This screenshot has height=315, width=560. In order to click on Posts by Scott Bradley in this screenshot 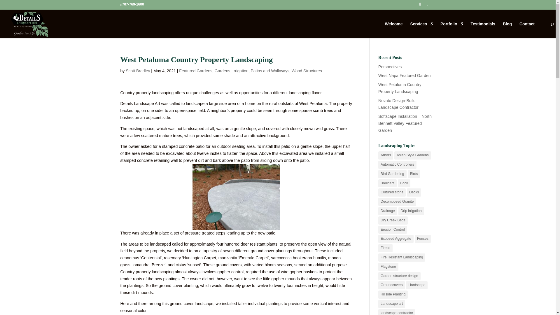, I will do `click(138, 71)`.